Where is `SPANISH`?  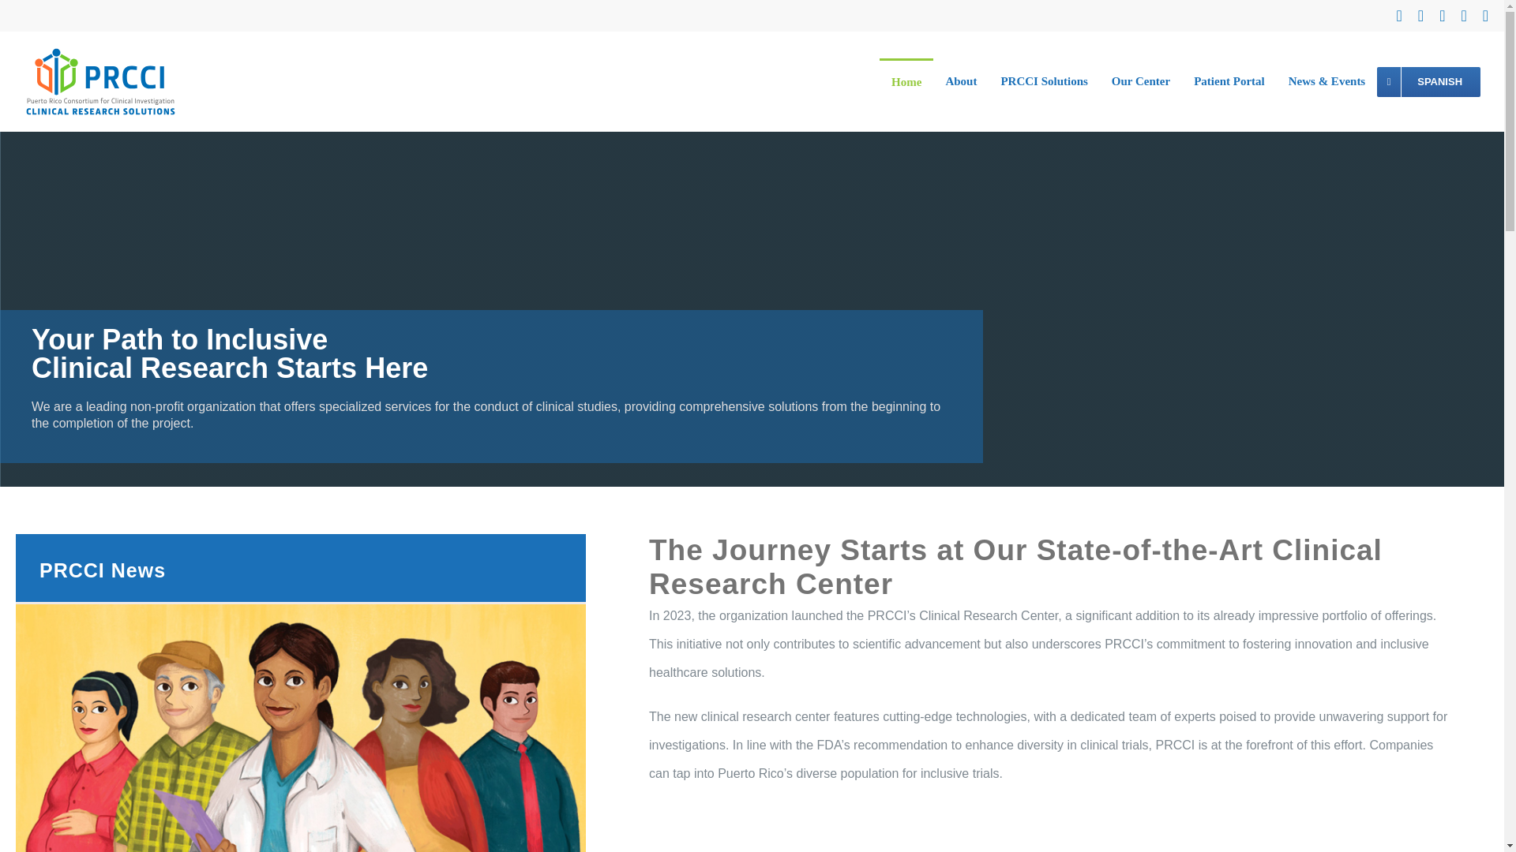 SPANISH is located at coordinates (1428, 82).